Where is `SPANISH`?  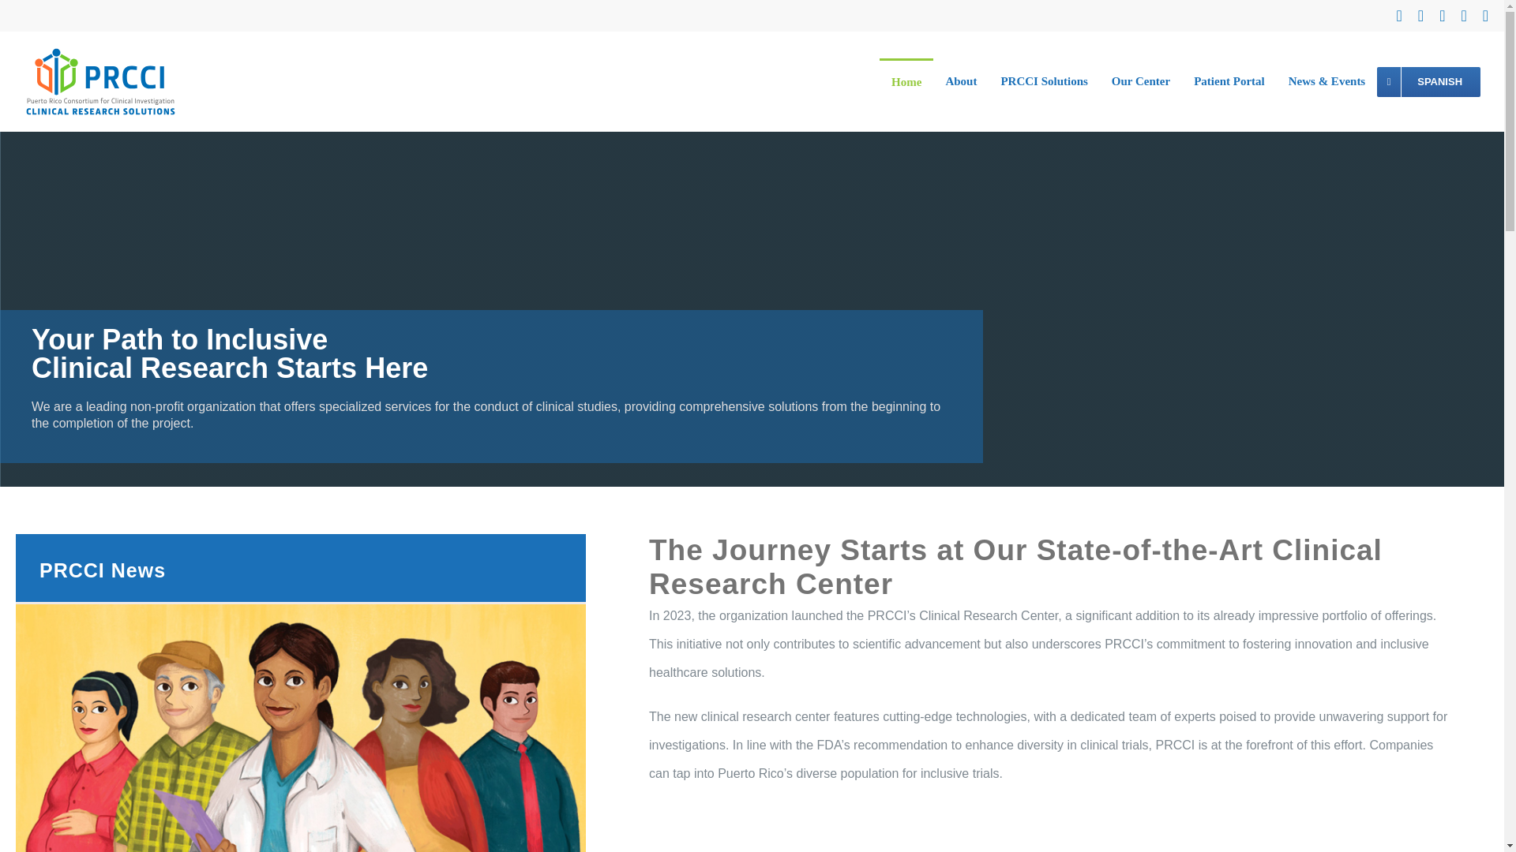 SPANISH is located at coordinates (1428, 82).